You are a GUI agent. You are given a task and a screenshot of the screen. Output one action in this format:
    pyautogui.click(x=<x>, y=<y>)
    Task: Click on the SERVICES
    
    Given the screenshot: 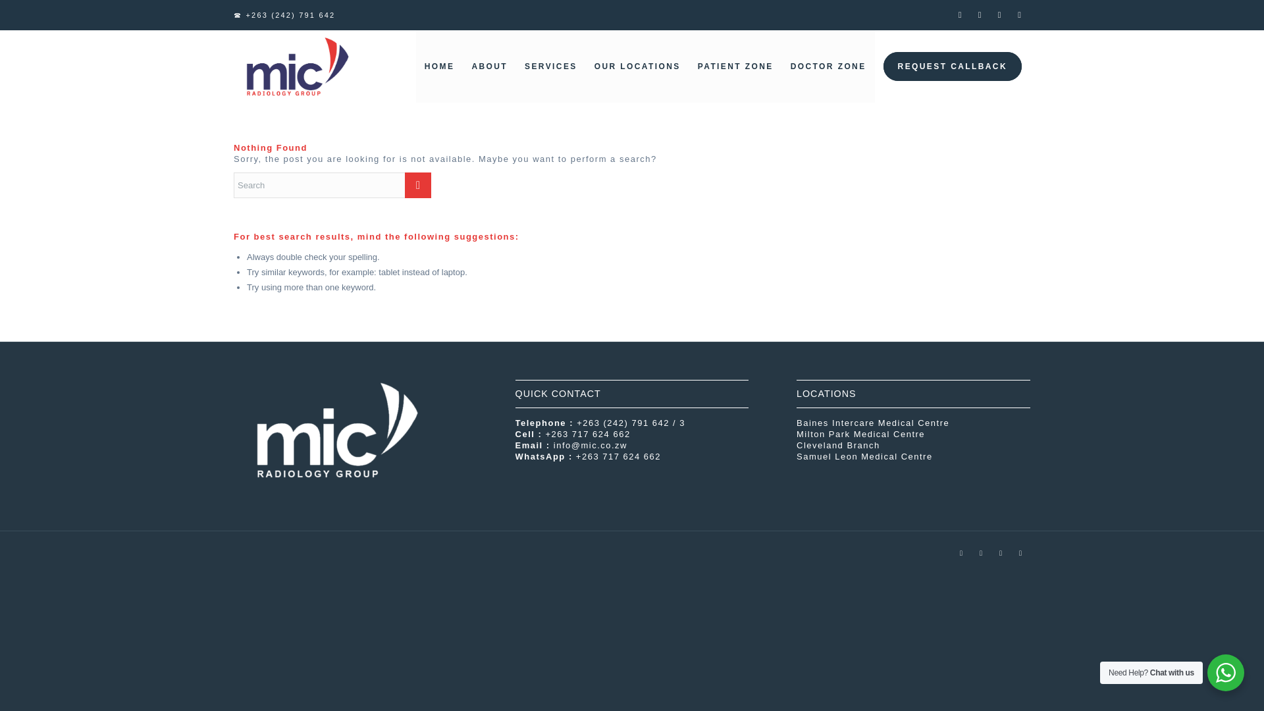 What is the action you would take?
    pyautogui.click(x=550, y=66)
    